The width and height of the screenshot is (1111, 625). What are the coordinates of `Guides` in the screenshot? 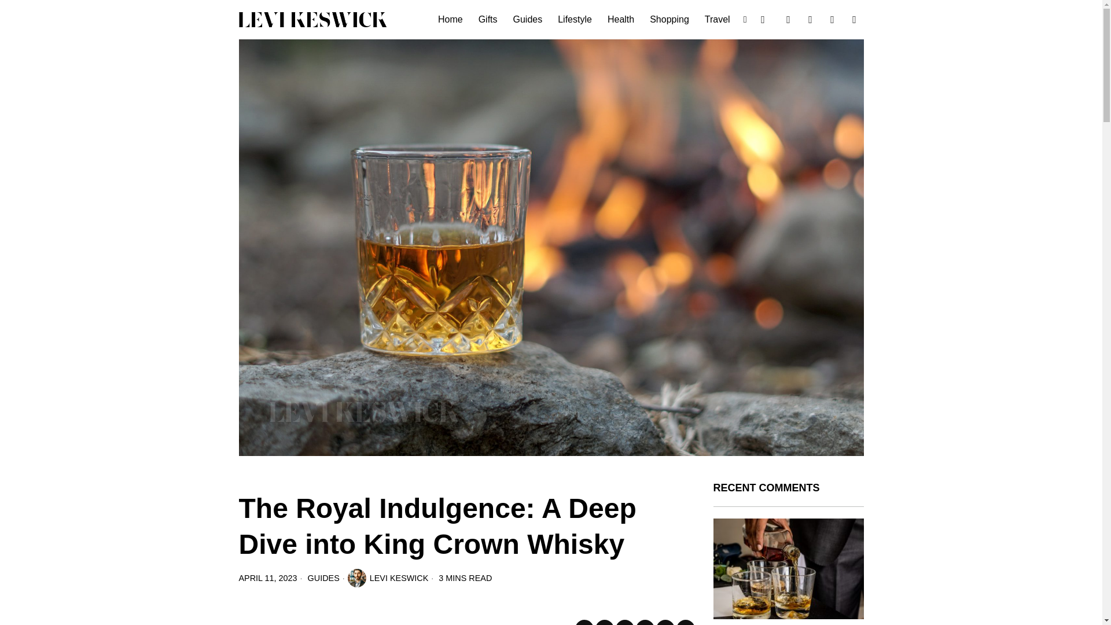 It's located at (529, 20).